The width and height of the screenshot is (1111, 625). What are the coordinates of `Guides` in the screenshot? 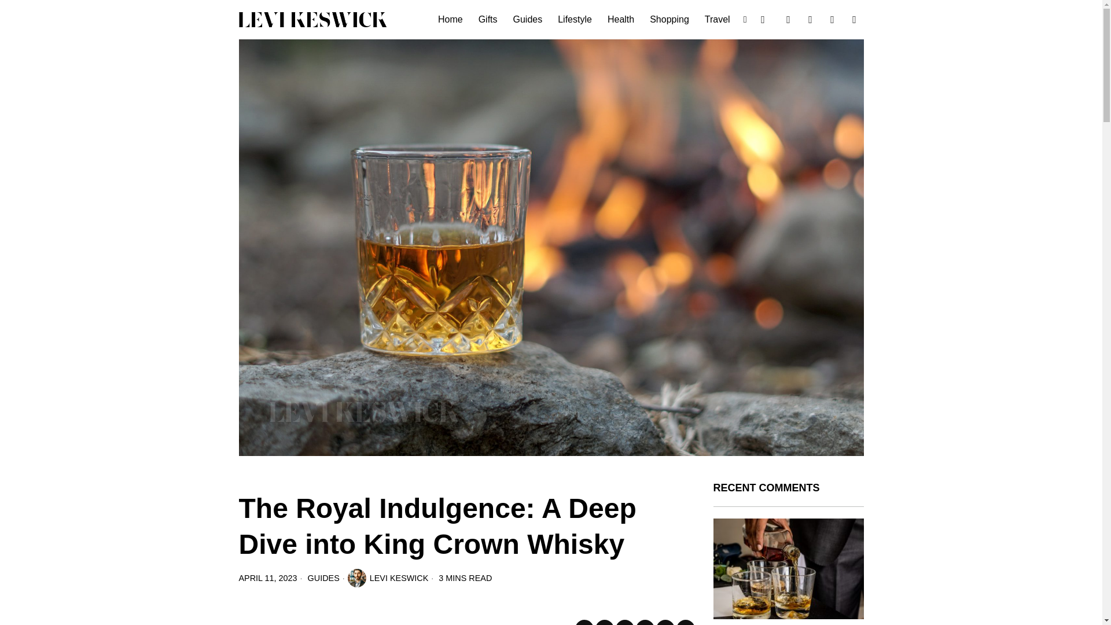 It's located at (529, 20).